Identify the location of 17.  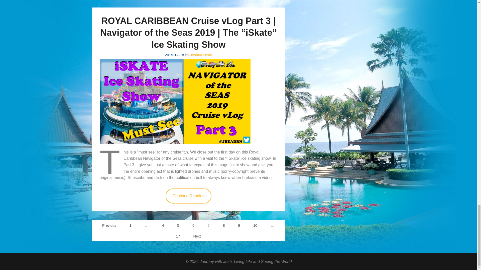
(178, 236).